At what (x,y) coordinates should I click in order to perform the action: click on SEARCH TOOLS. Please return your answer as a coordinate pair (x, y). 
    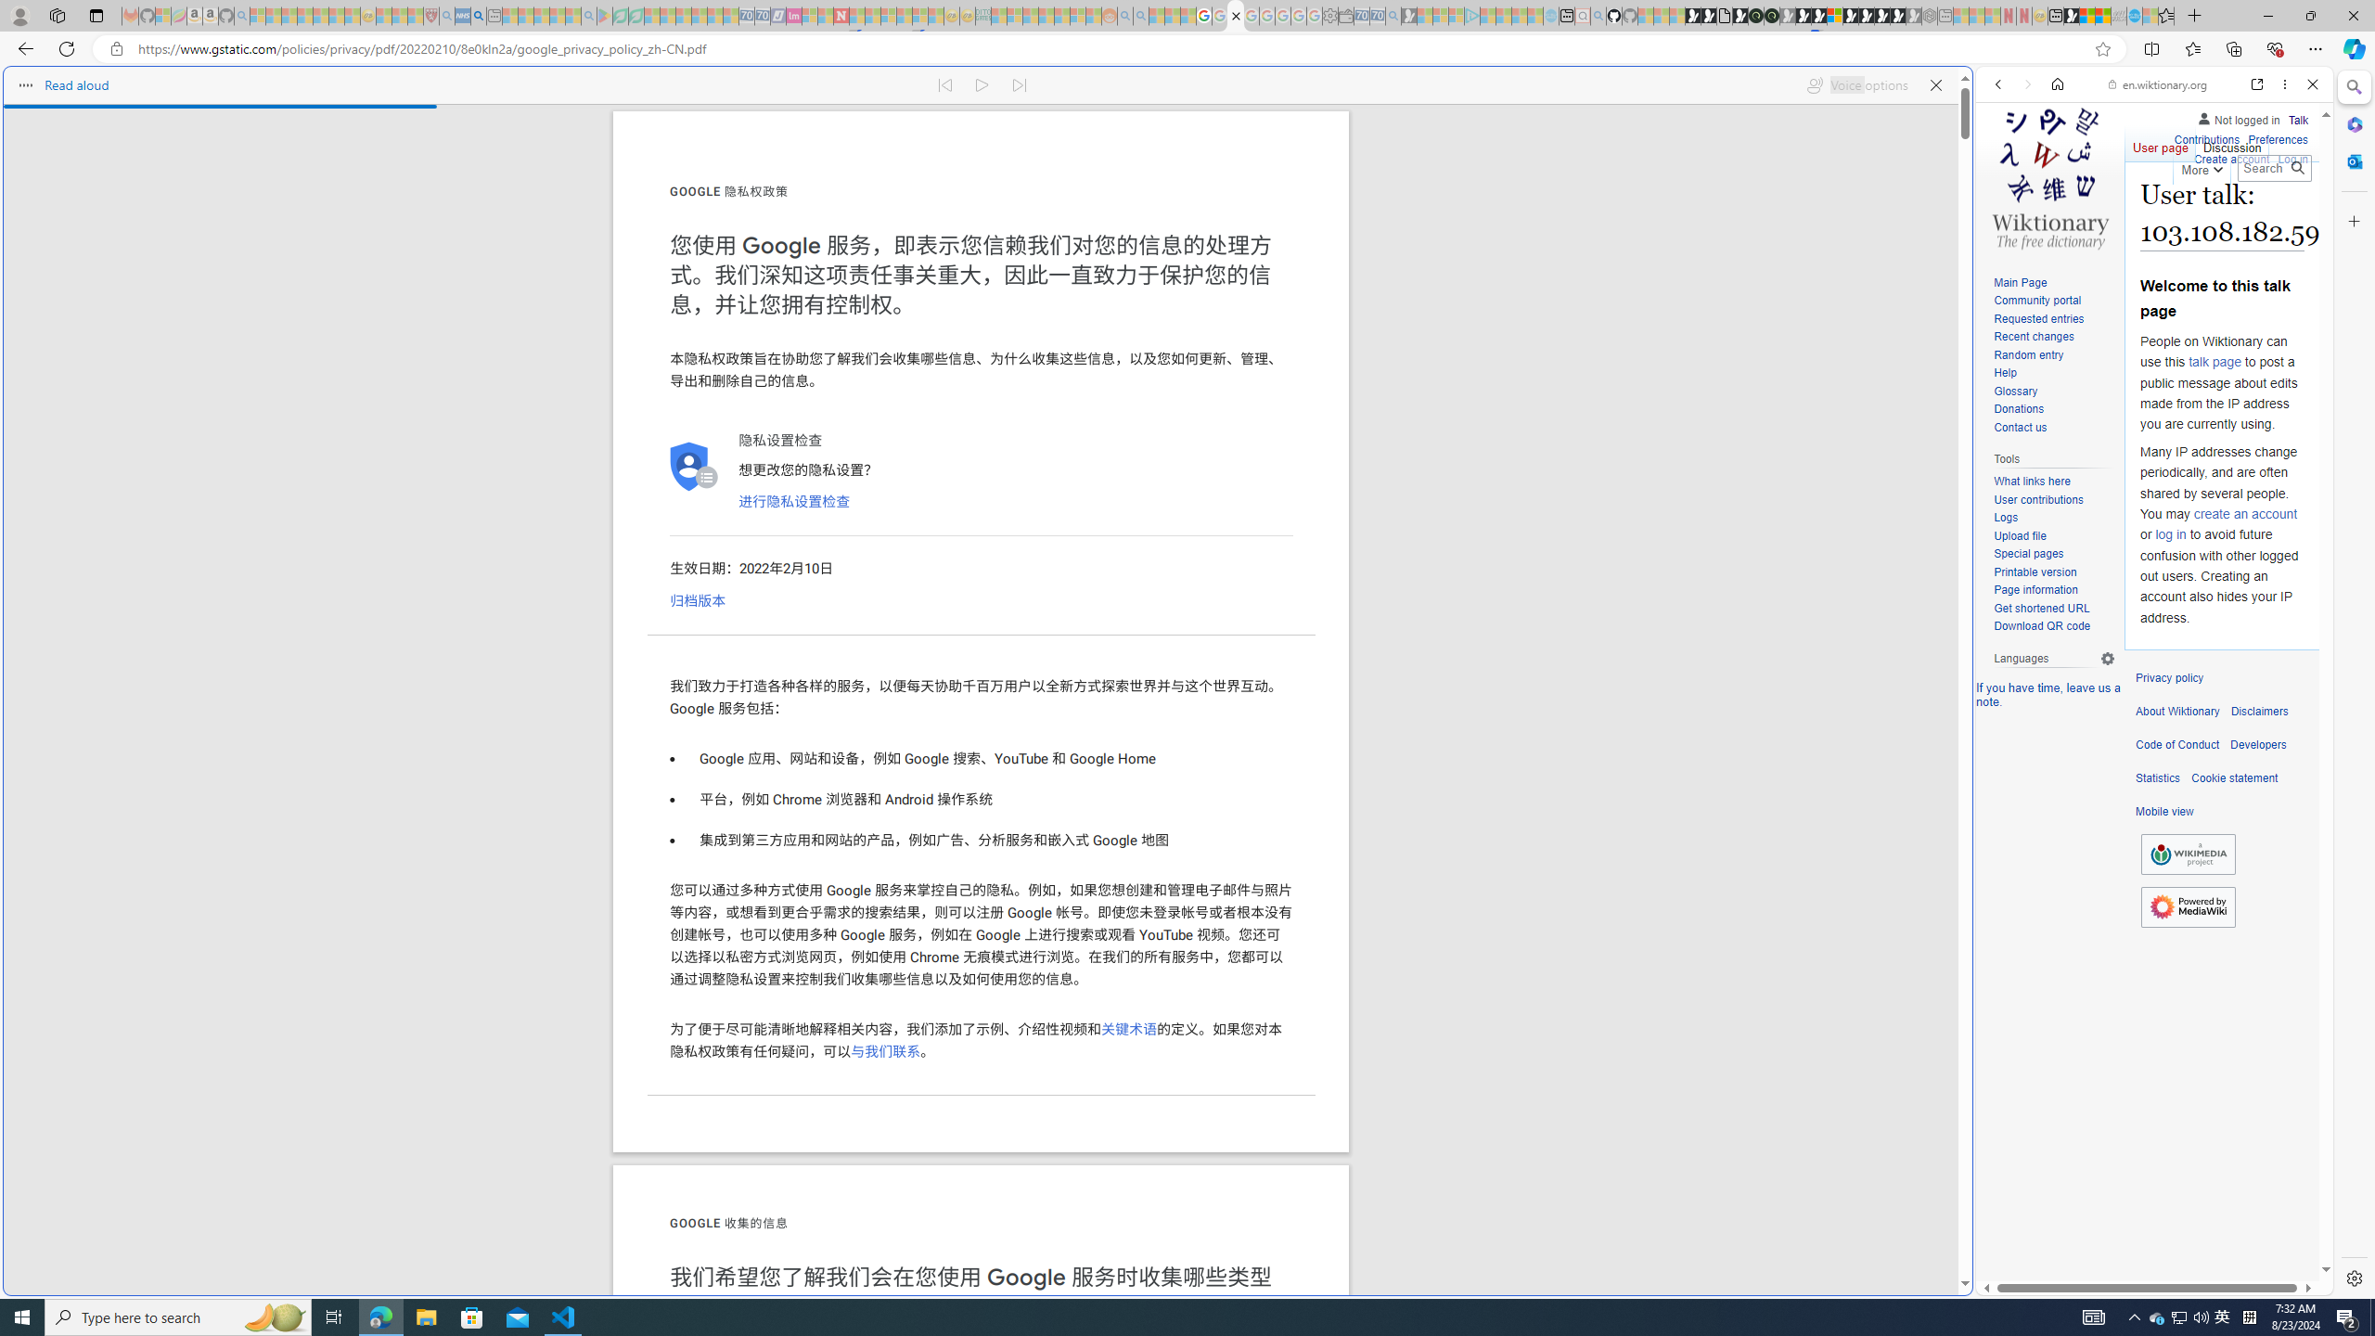
    Looking at the image, I should click on (2202, 212).